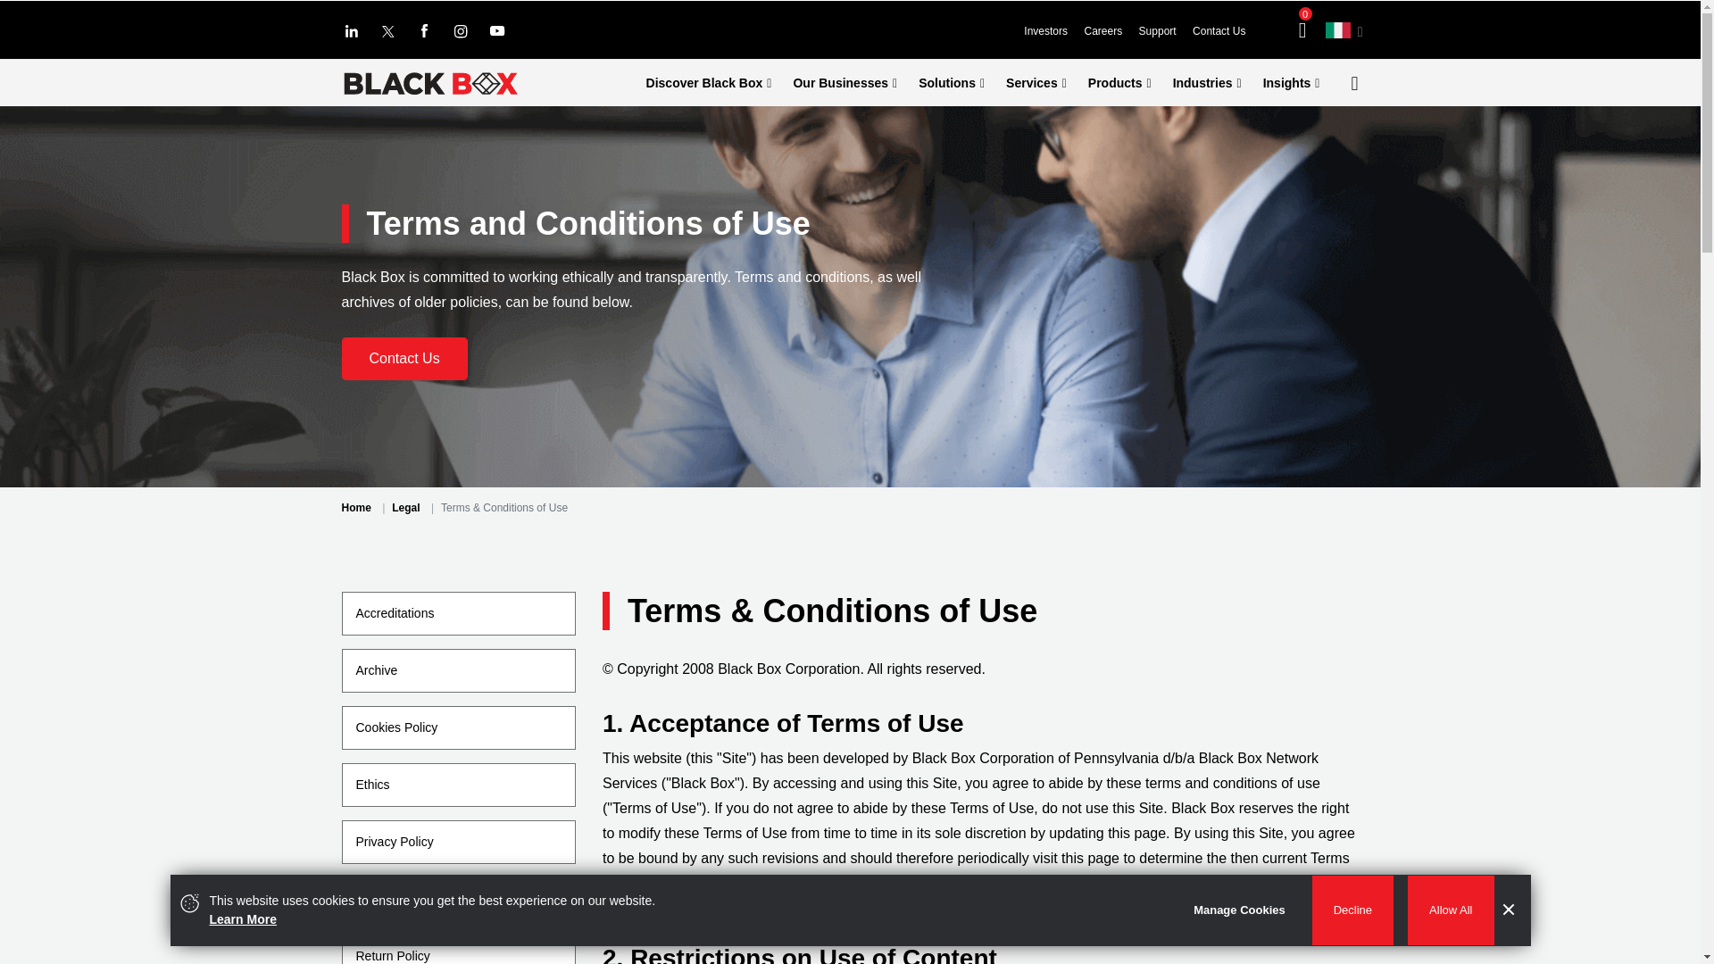 Image resolution: width=1714 pixels, height=964 pixels. I want to click on Contact Us, so click(1225, 31).